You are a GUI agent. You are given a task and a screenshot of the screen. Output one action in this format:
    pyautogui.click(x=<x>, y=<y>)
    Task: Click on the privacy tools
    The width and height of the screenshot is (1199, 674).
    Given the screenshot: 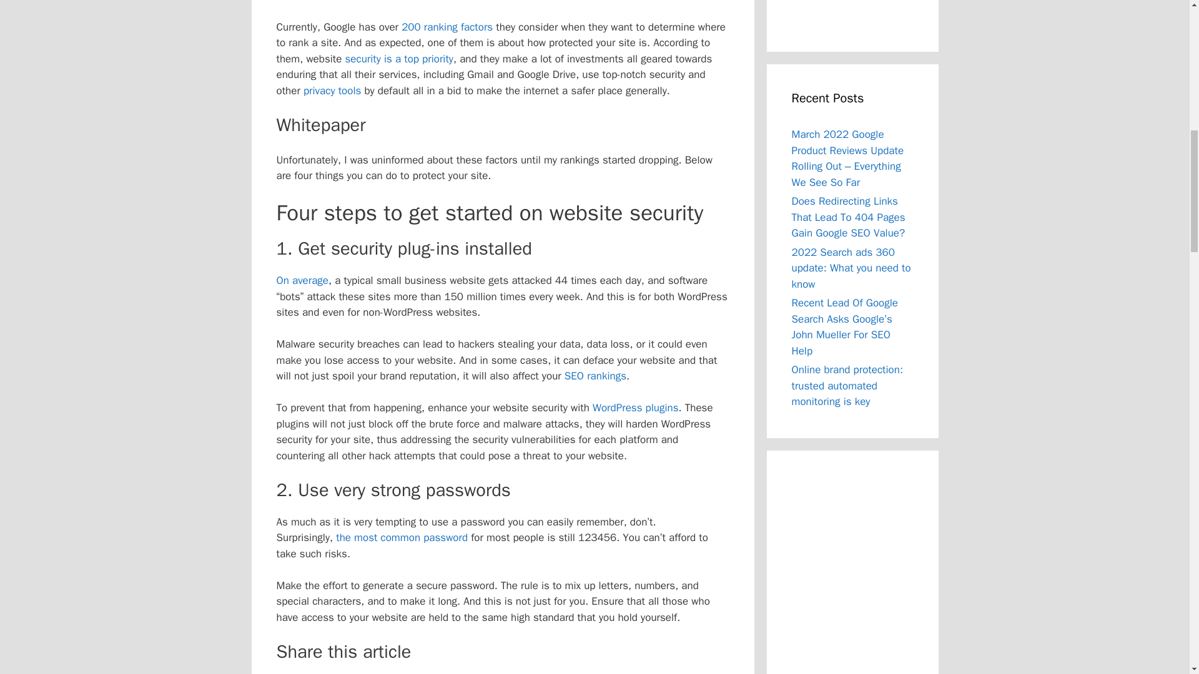 What is the action you would take?
    pyautogui.click(x=332, y=90)
    